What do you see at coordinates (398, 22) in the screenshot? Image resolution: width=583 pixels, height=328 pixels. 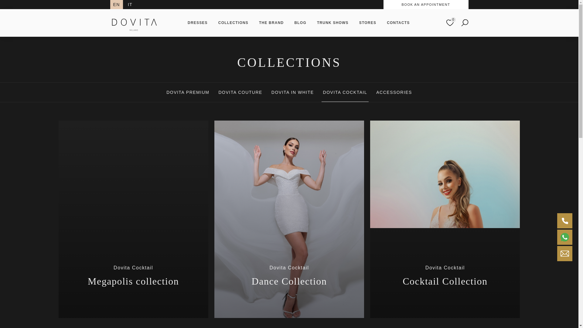 I see `CONTACTS` at bounding box center [398, 22].